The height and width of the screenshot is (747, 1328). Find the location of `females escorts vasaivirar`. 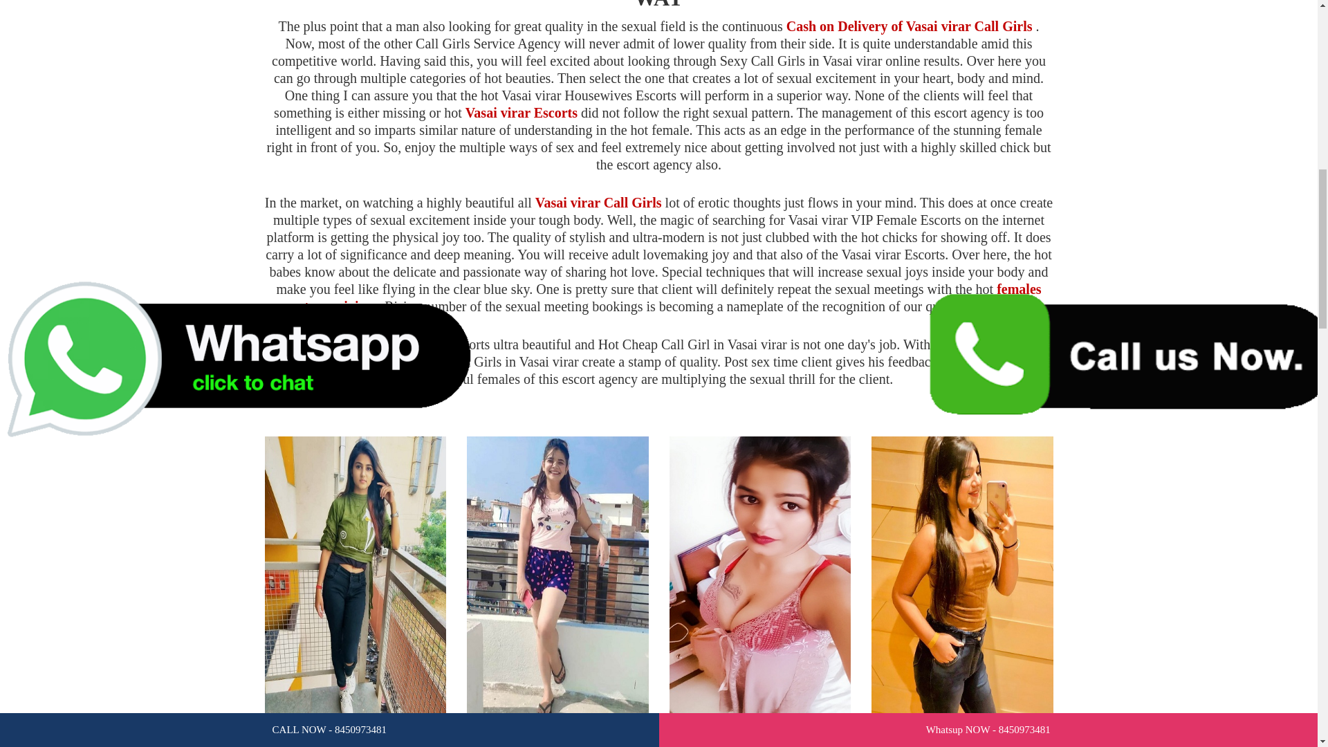

females escorts vasaivirar is located at coordinates (657, 297).